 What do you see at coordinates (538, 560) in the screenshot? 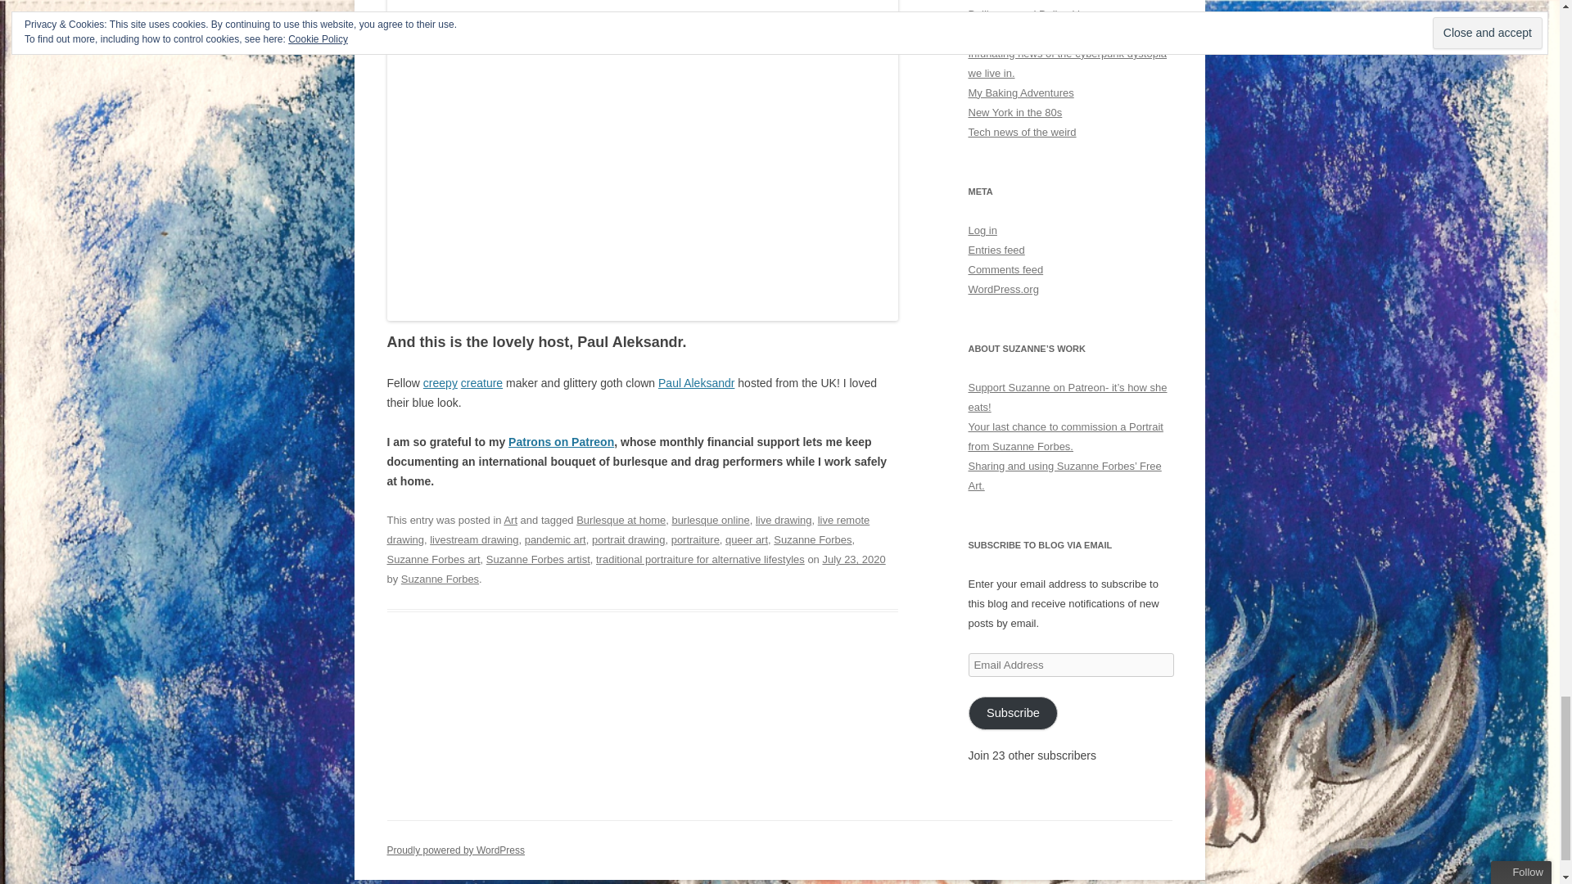
I see `Suzanne Forbes artist` at bounding box center [538, 560].